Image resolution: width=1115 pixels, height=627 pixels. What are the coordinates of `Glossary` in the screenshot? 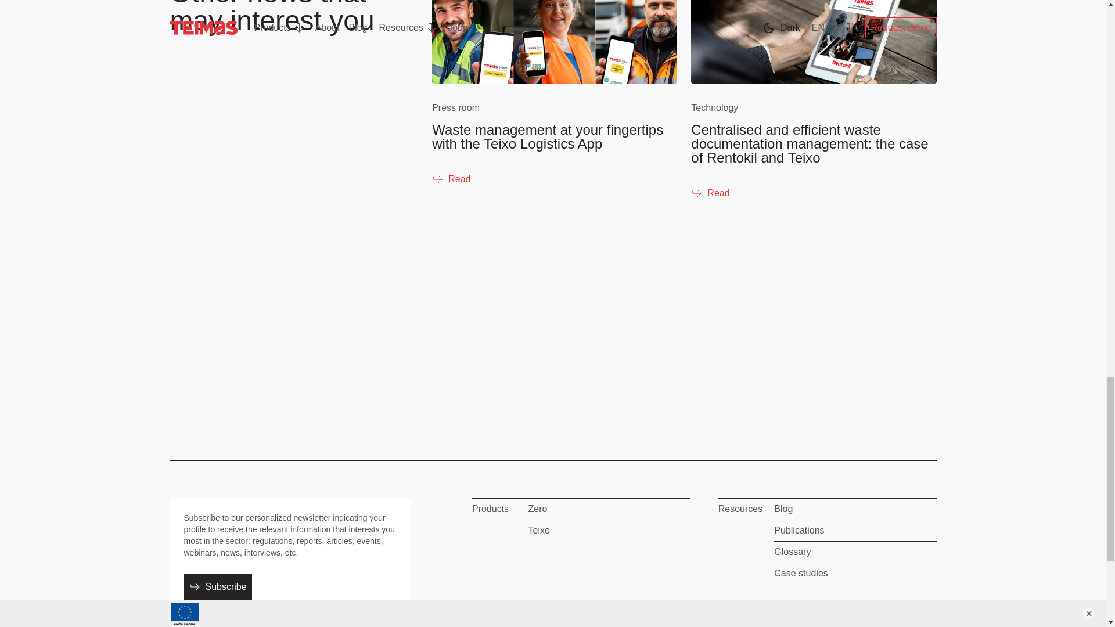 It's located at (855, 554).